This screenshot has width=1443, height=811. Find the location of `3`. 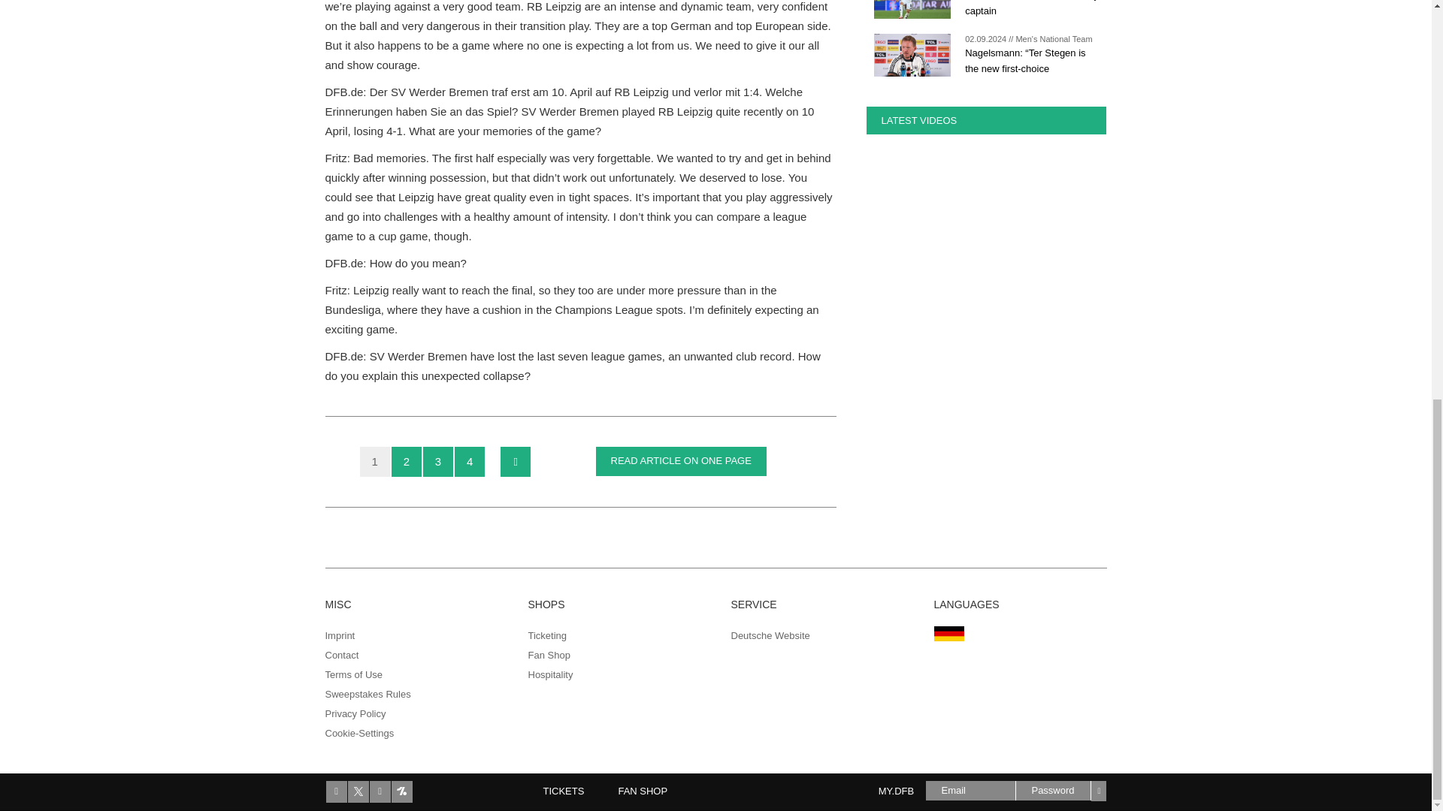

3 is located at coordinates (437, 461).